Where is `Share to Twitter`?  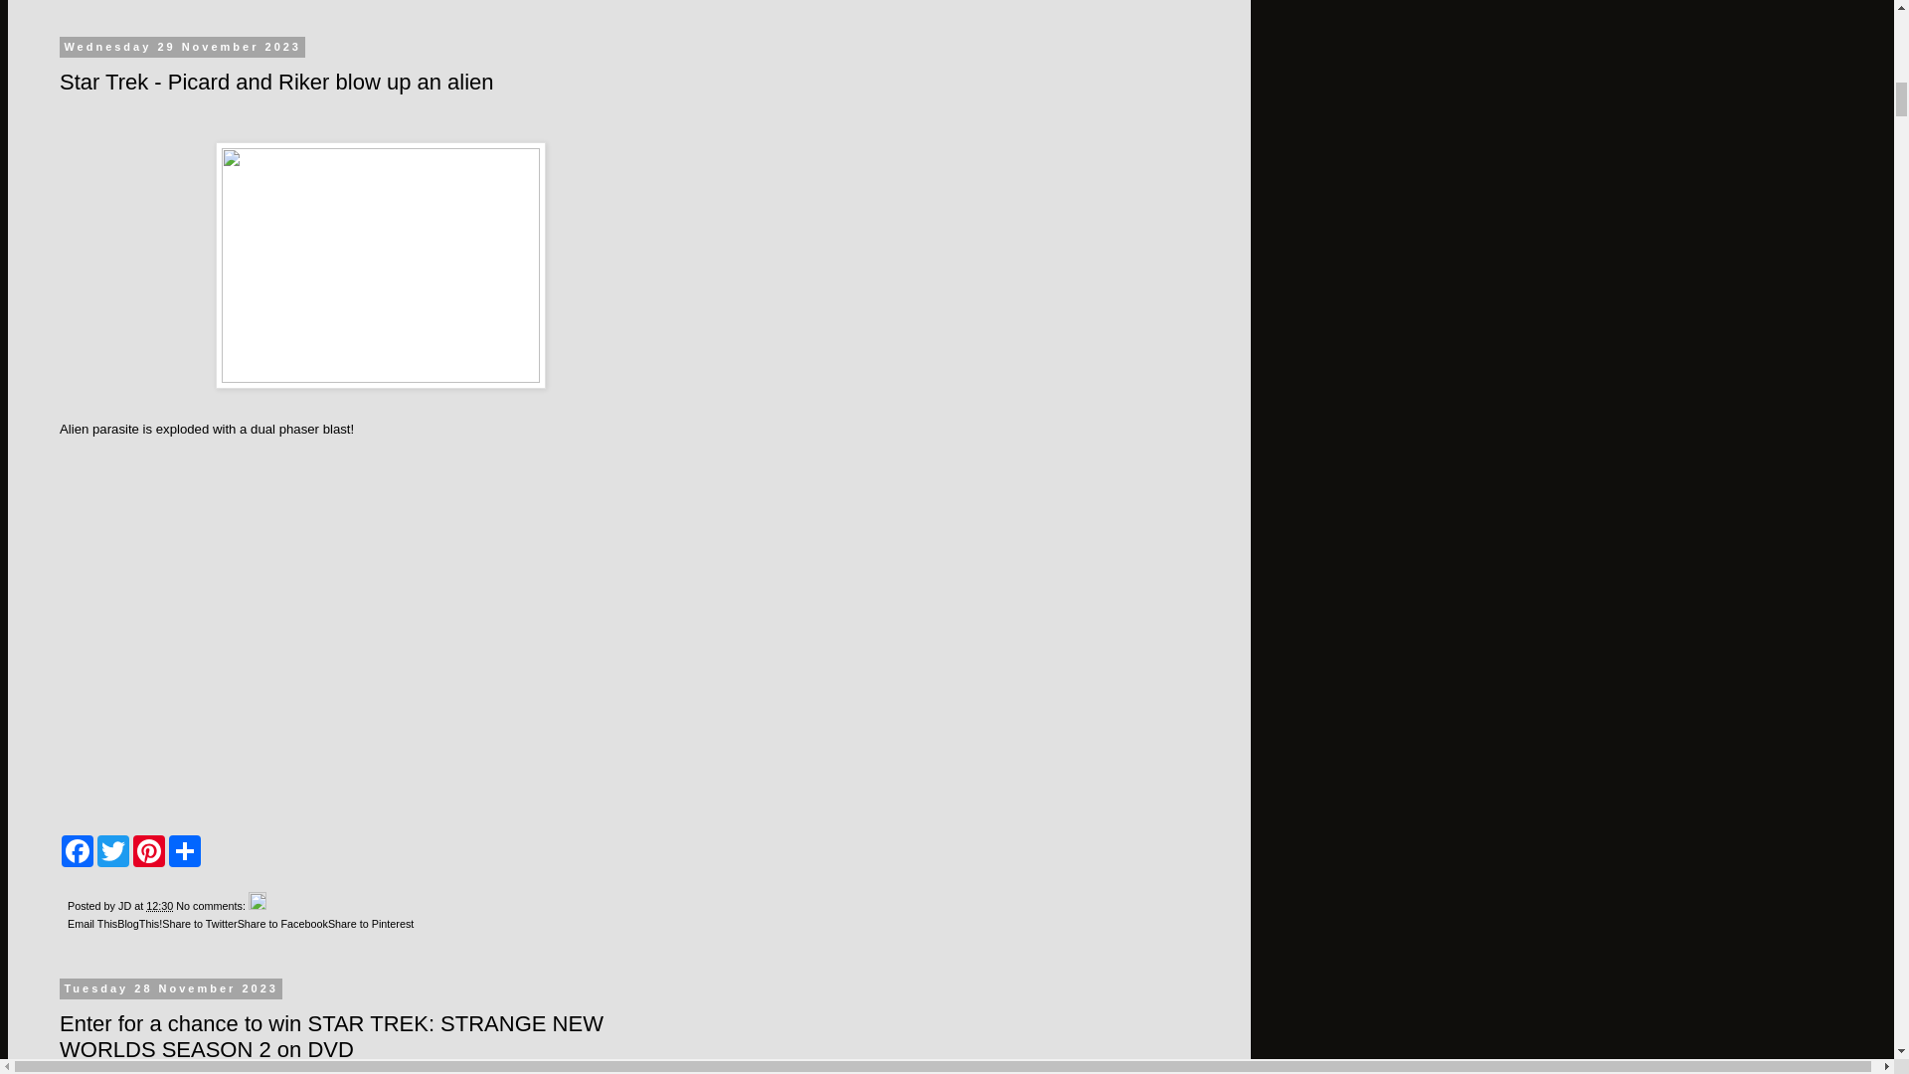
Share to Twitter is located at coordinates (199, 924).